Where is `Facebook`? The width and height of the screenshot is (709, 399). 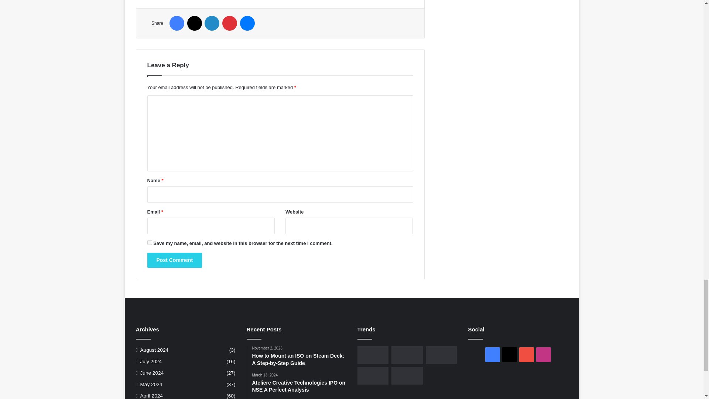 Facebook is located at coordinates (177, 23).